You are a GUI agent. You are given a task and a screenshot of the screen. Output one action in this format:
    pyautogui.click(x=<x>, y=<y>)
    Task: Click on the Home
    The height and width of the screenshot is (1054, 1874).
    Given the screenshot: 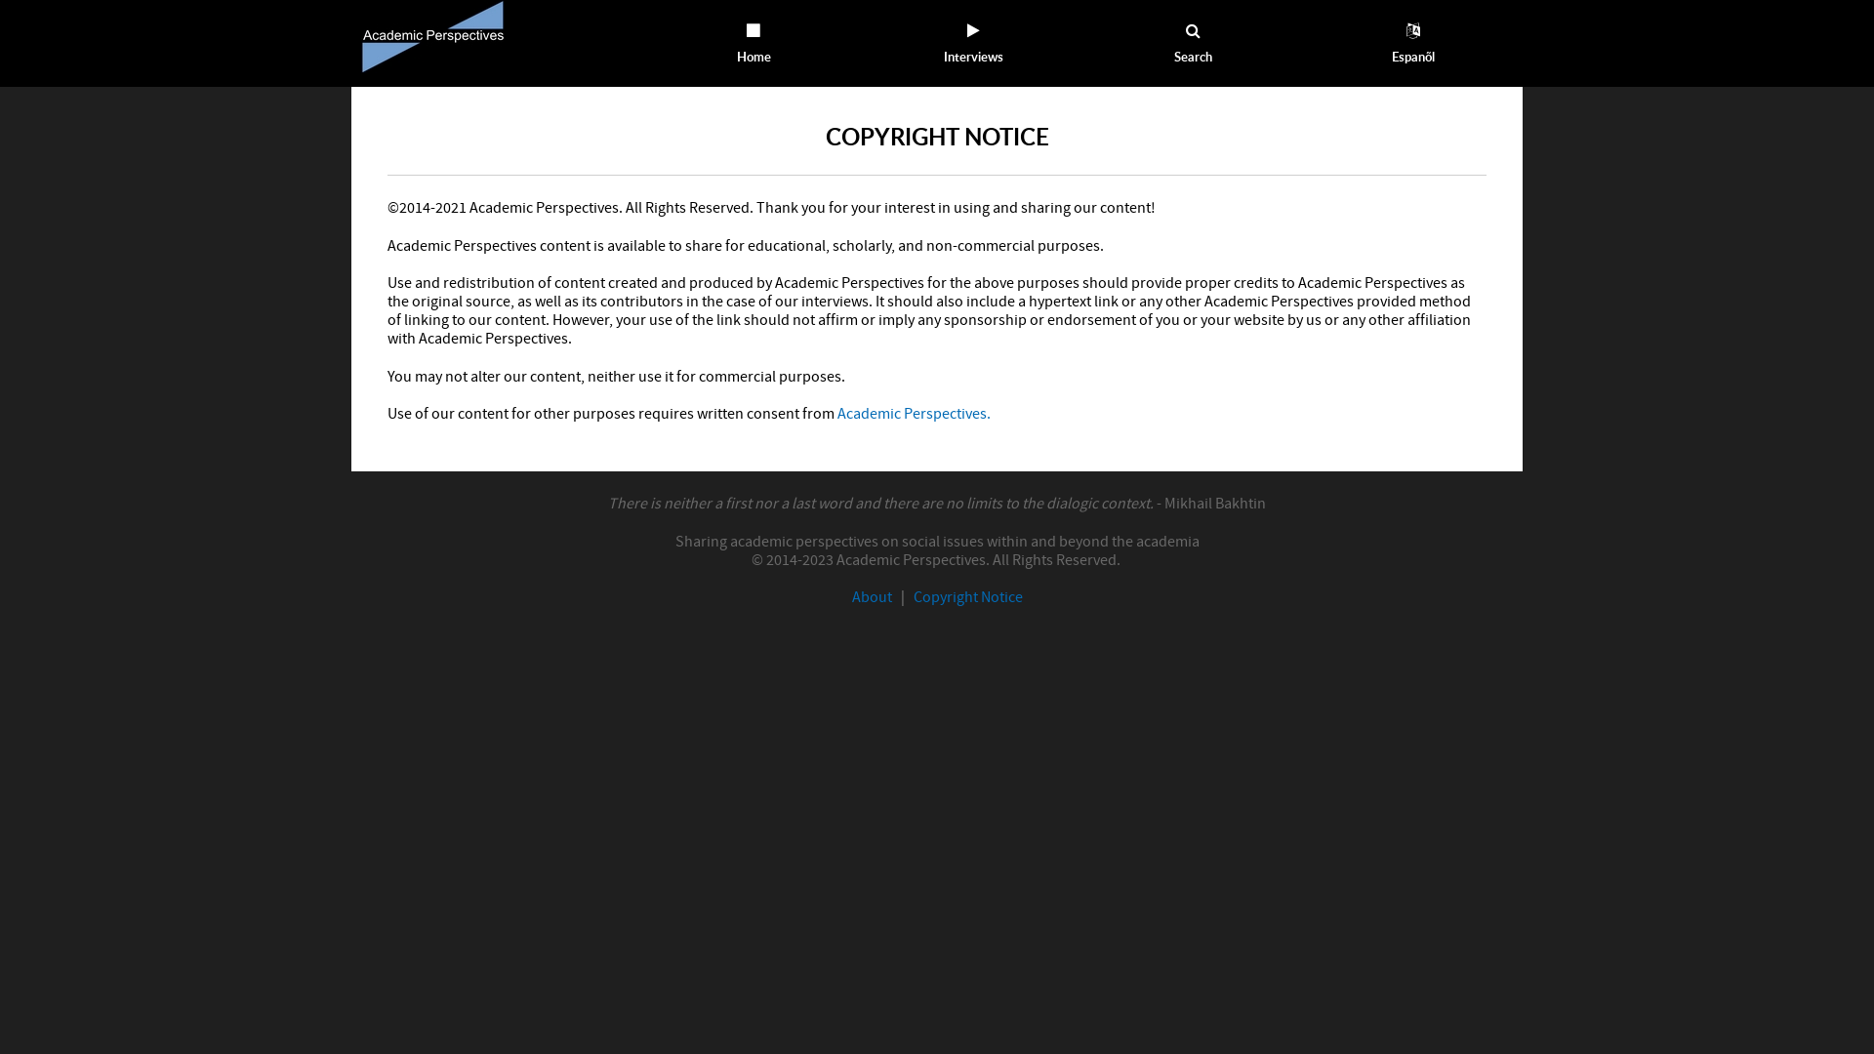 What is the action you would take?
    pyautogui.click(x=754, y=43)
    